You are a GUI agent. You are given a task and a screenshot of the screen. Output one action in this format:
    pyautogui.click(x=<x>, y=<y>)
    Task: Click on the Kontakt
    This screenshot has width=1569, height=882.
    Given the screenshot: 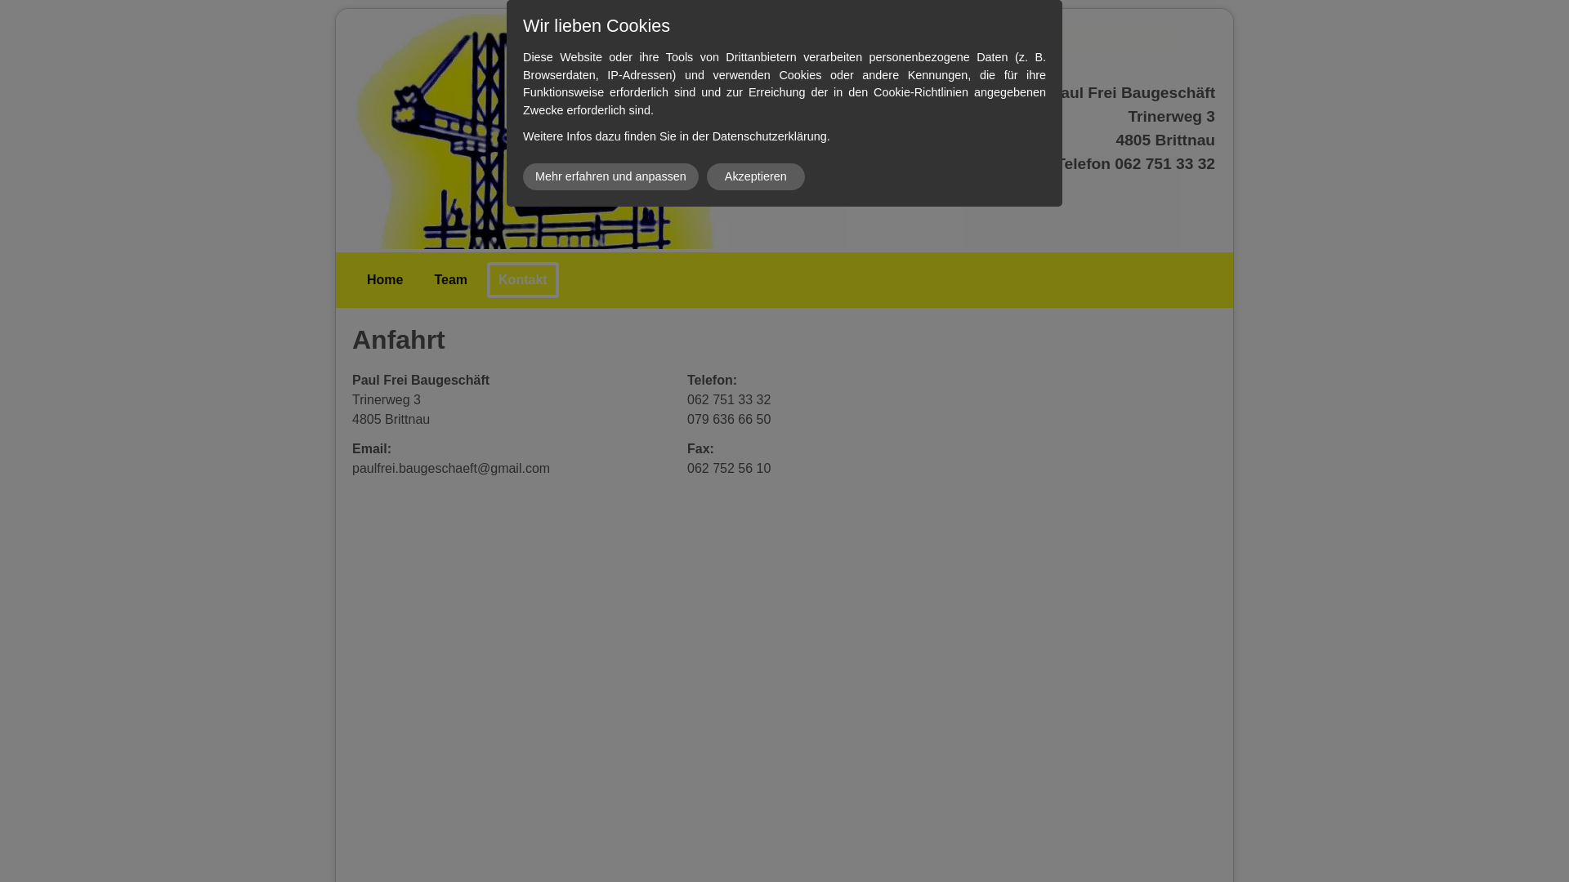 What is the action you would take?
    pyautogui.click(x=523, y=280)
    